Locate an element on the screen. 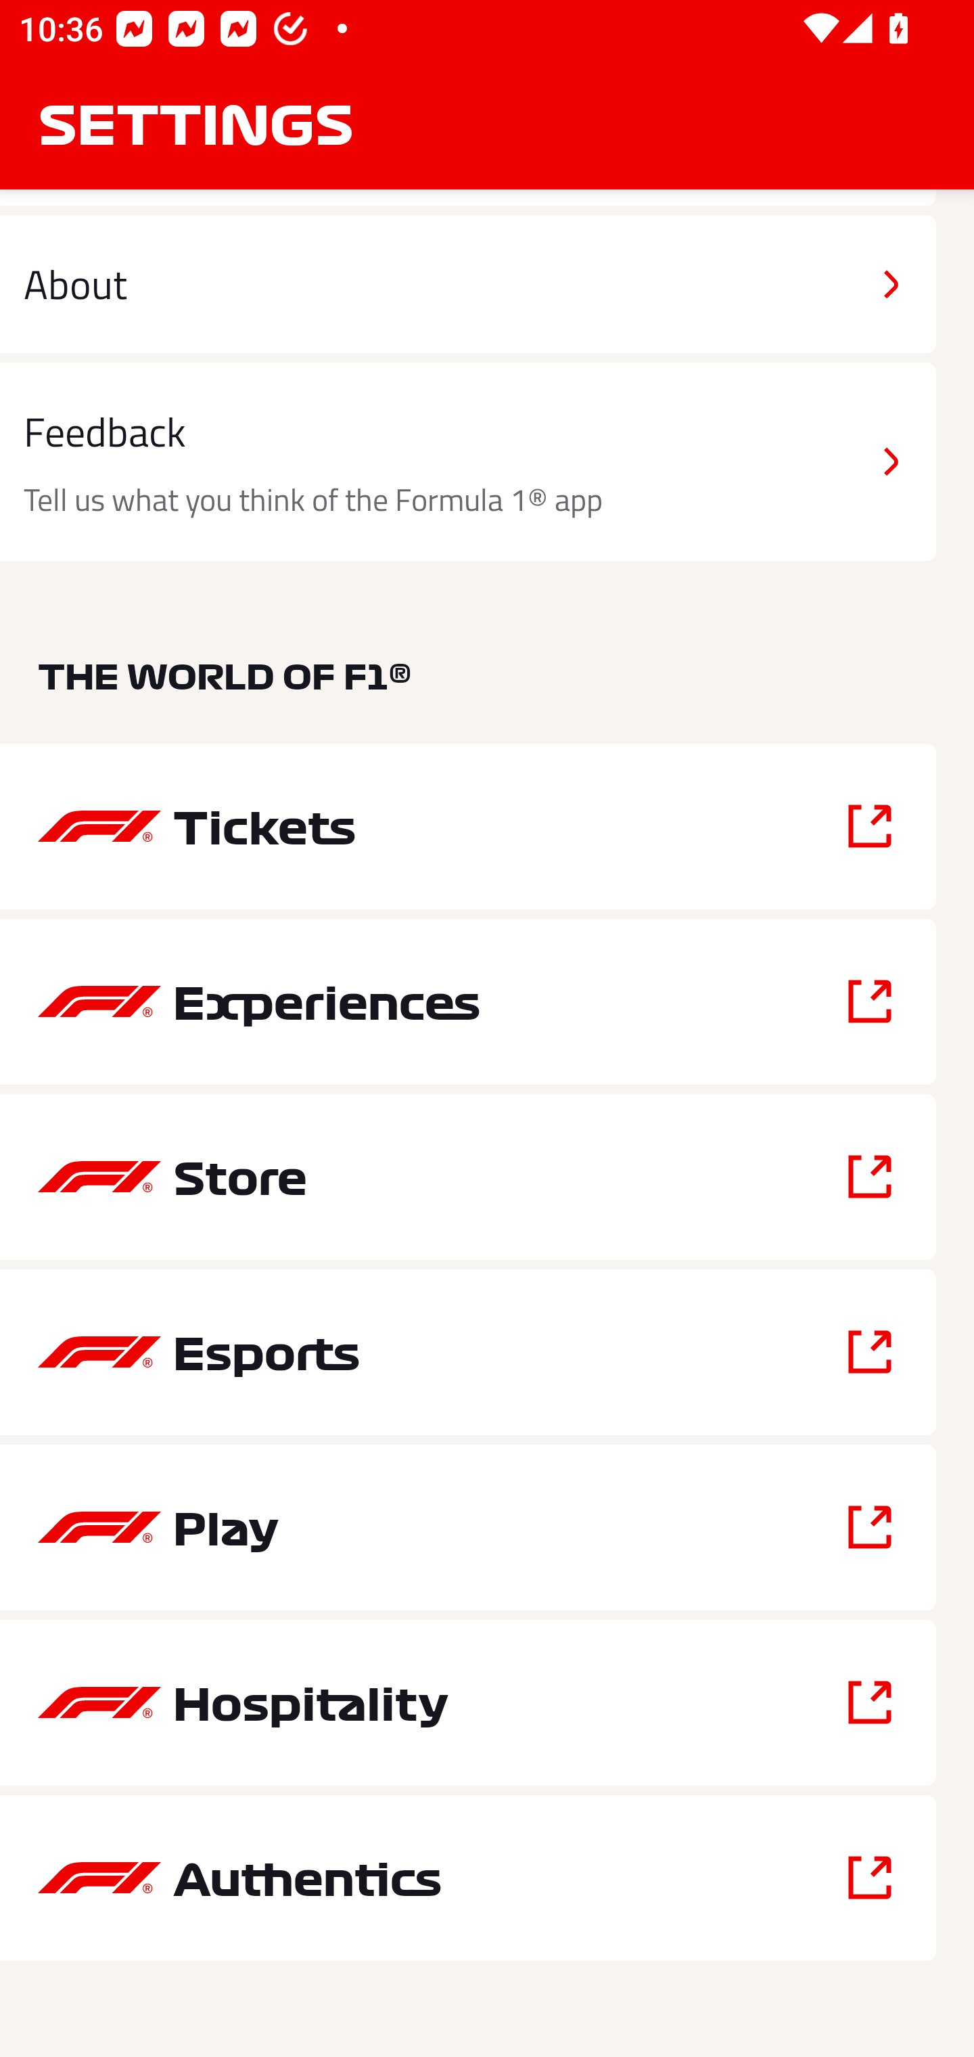  Hospitality is located at coordinates (468, 1702).